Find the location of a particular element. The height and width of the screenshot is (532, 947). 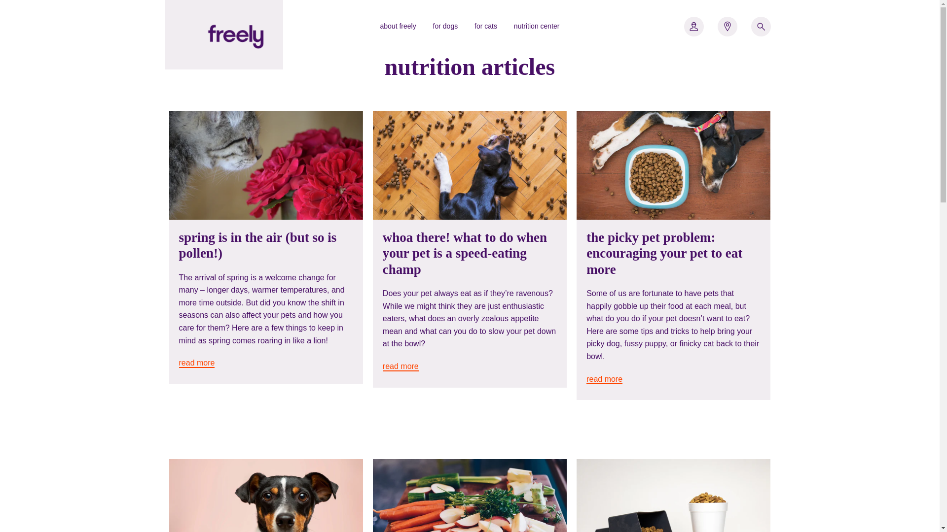

Search is located at coordinates (761, 26).